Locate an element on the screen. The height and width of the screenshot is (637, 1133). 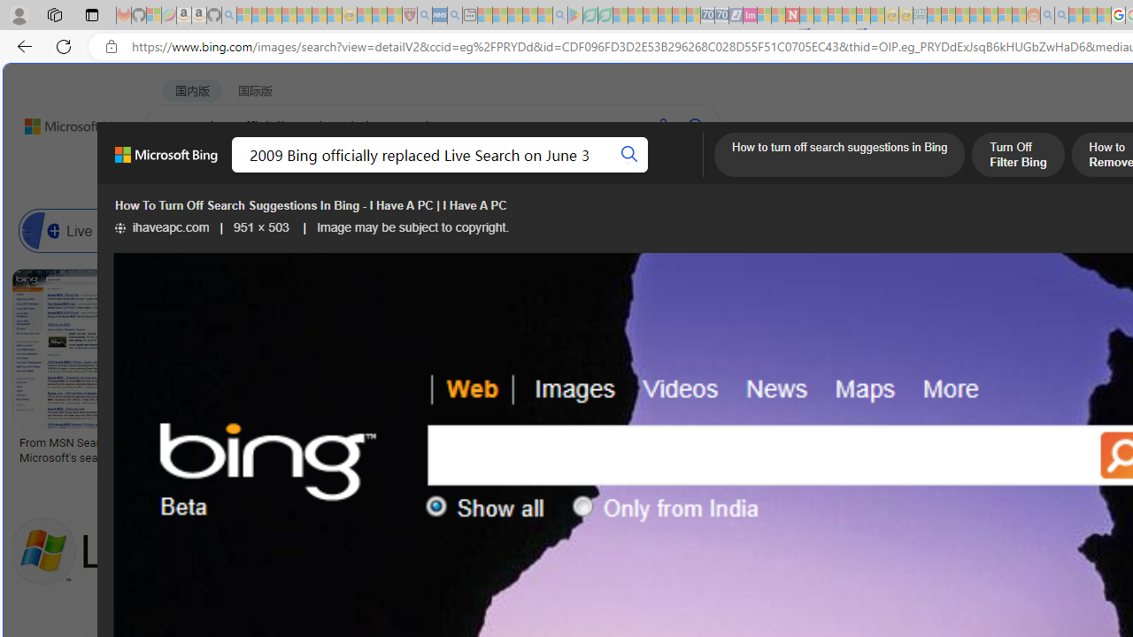
google - Search - Sleeping is located at coordinates (559, 16).